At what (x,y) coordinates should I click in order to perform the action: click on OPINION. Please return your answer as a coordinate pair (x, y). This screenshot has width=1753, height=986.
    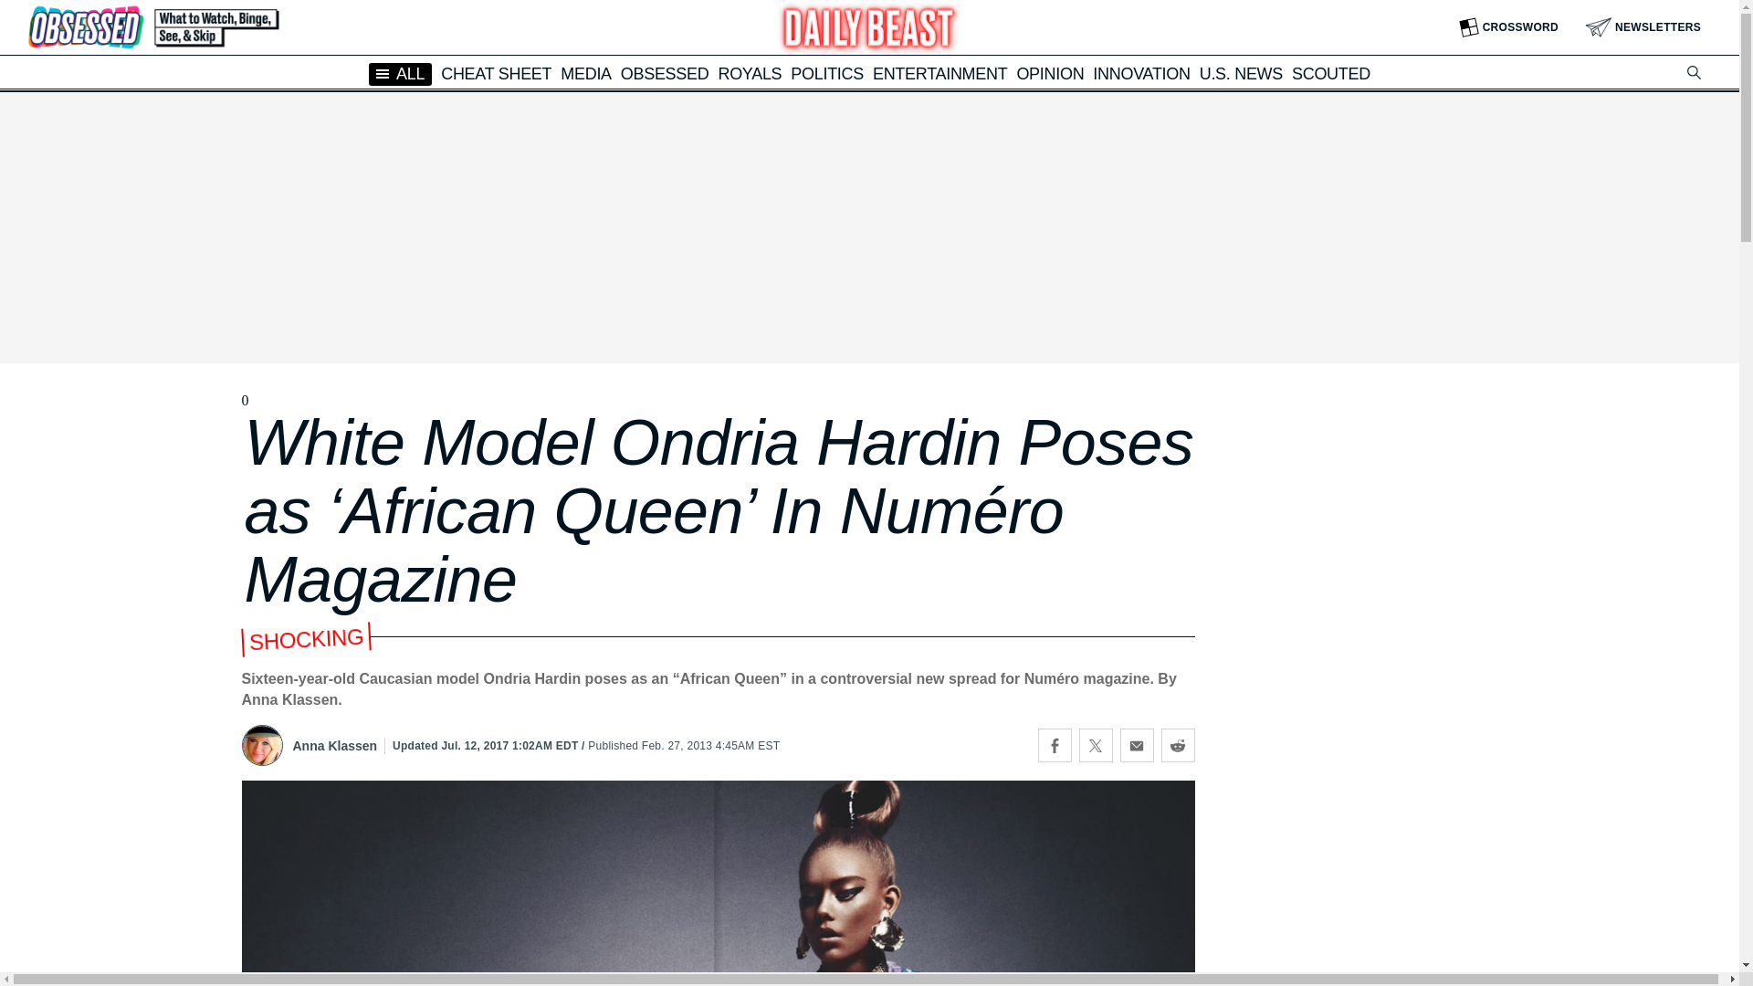
    Looking at the image, I should click on (1050, 73).